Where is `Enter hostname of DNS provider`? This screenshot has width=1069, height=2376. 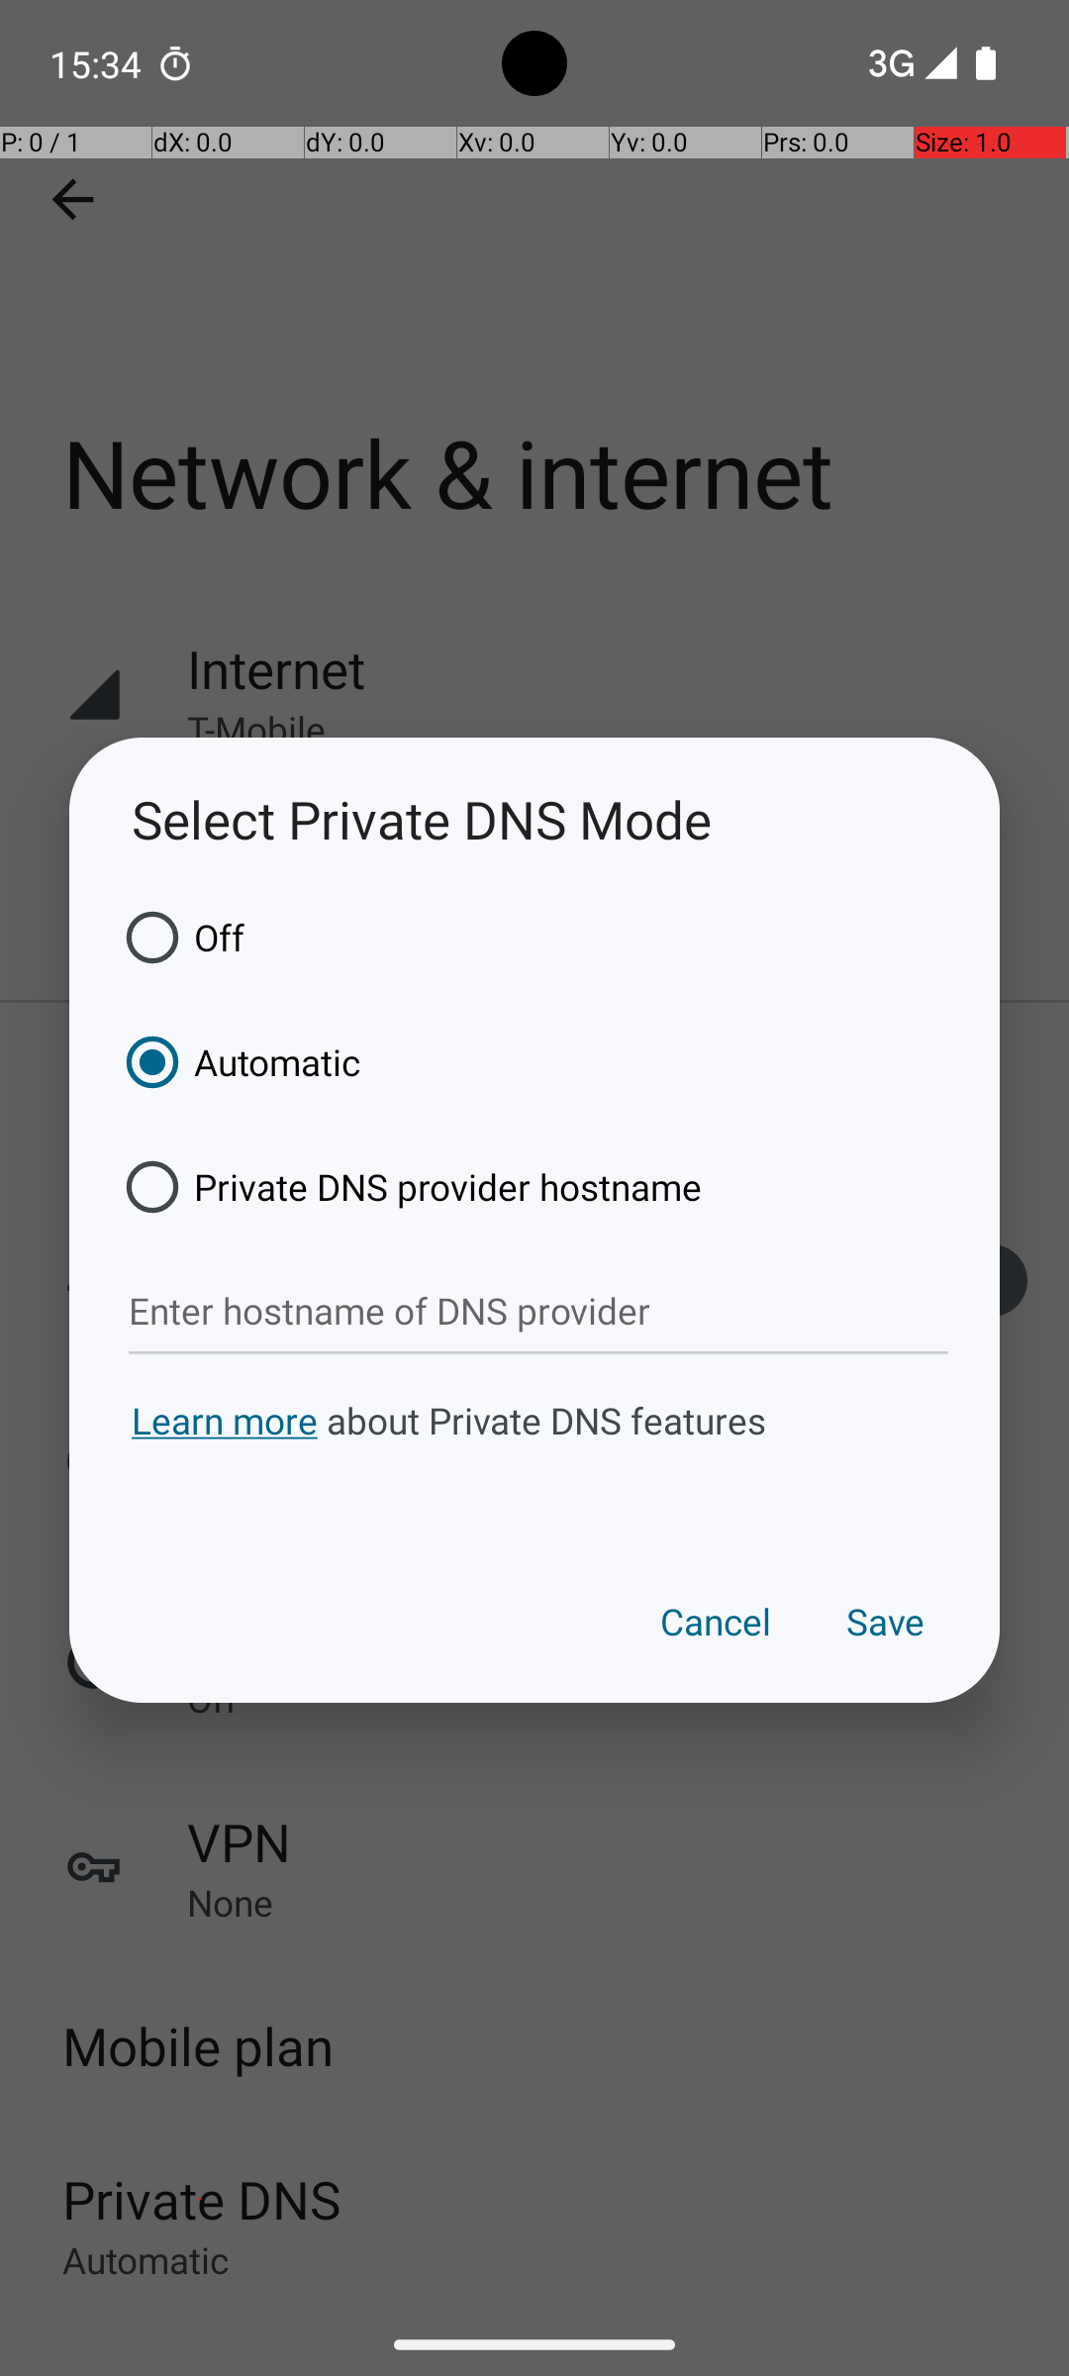 Enter hostname of DNS provider is located at coordinates (538, 1312).